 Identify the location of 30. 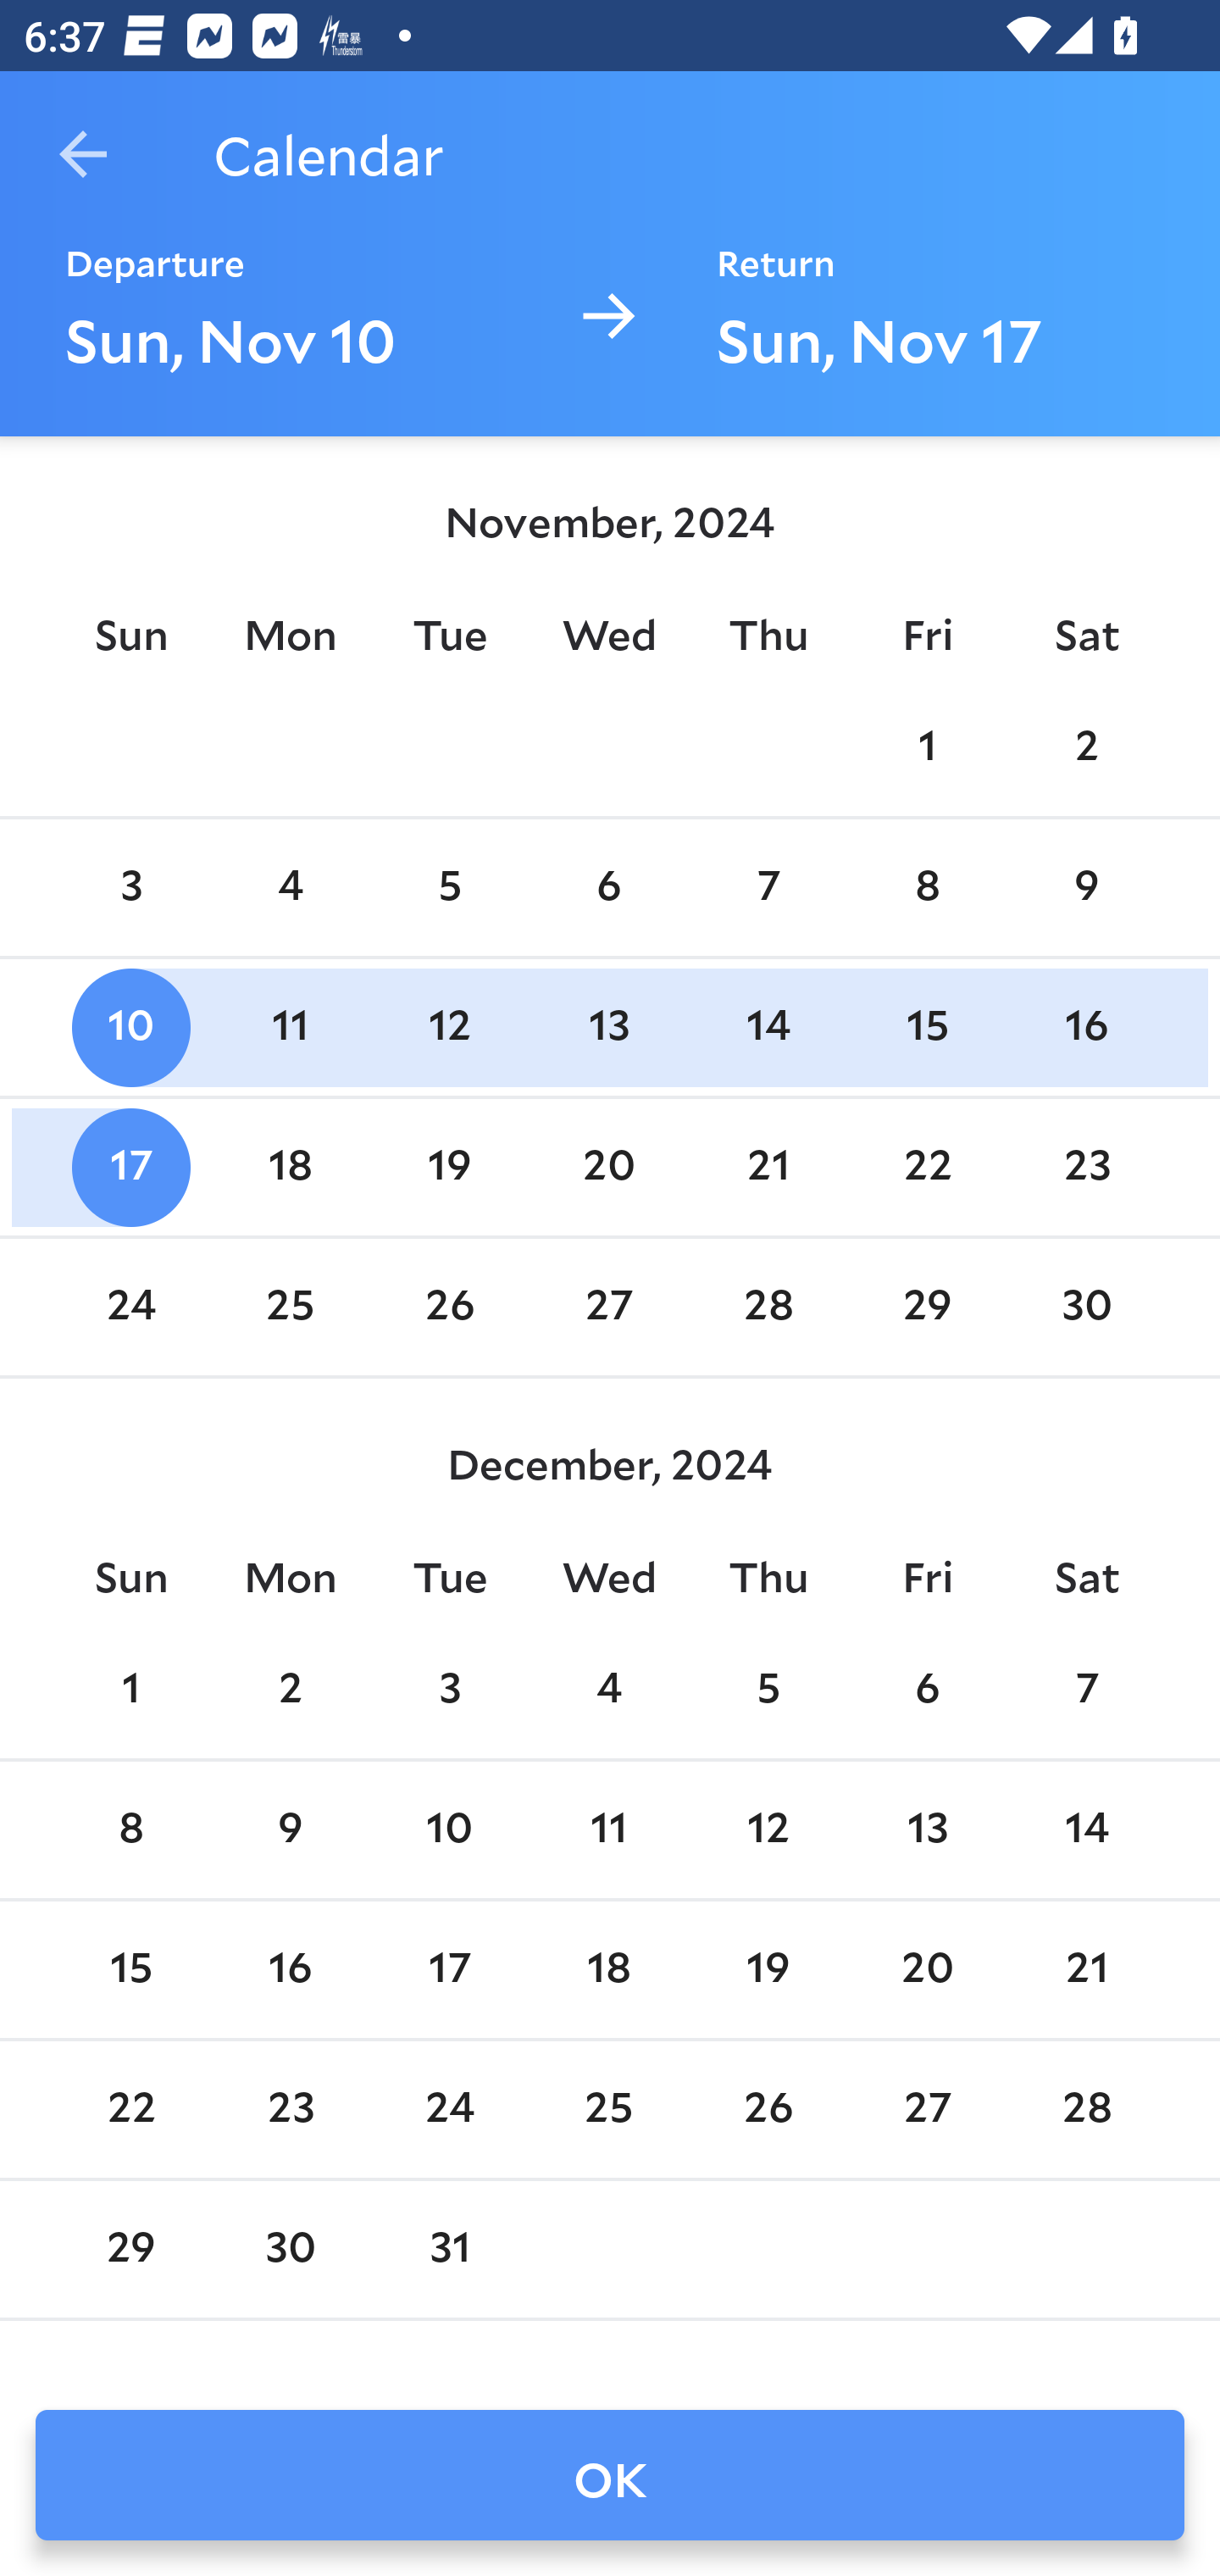
(1086, 1308).